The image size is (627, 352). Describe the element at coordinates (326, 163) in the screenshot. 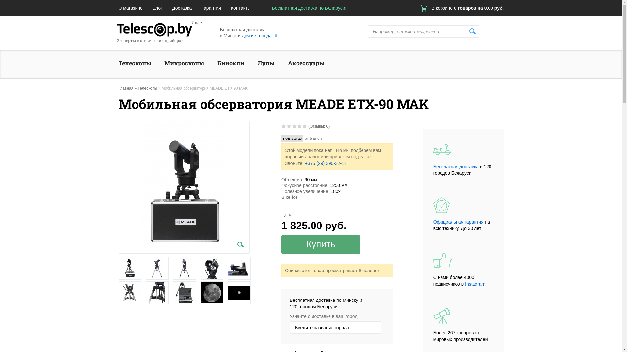

I see `+375 (29) 390-32-12` at that location.